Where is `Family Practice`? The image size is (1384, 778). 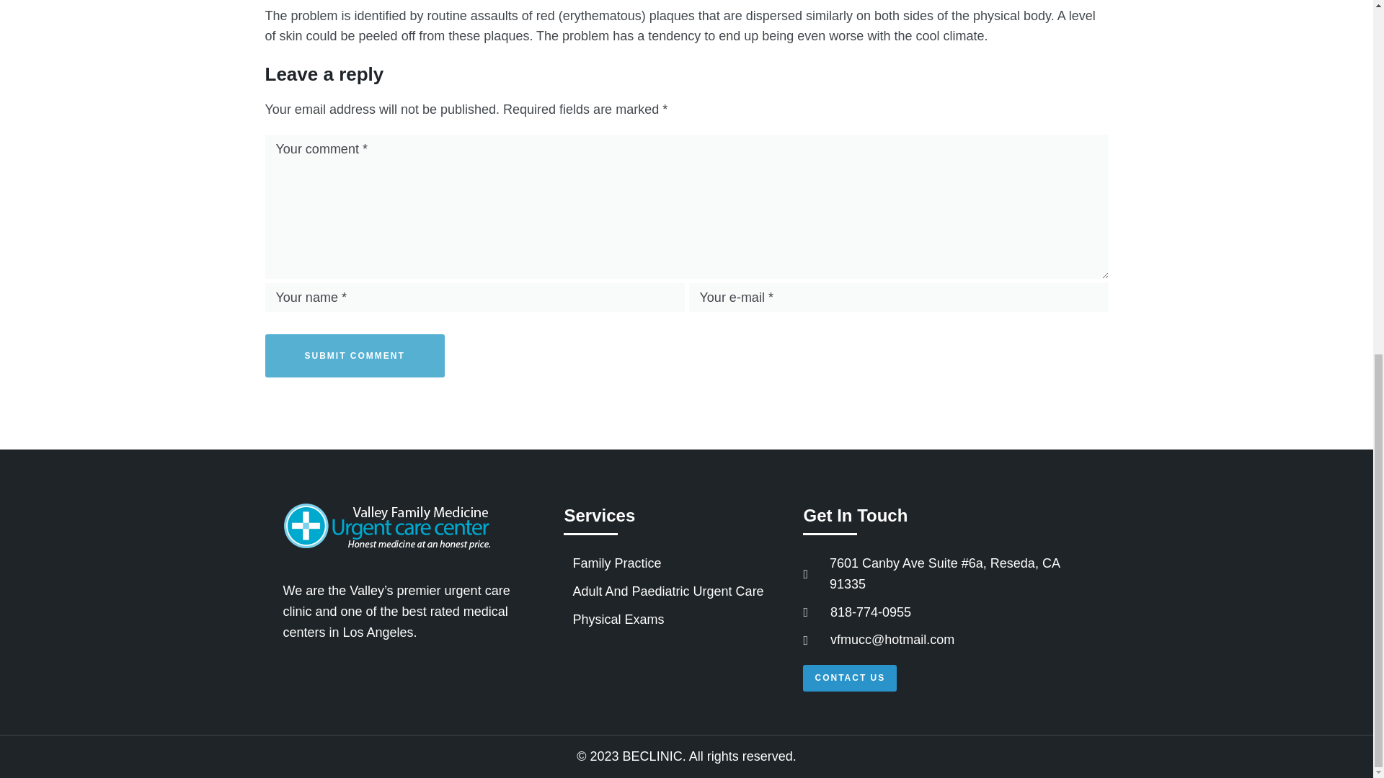
Family Practice is located at coordinates (676, 563).